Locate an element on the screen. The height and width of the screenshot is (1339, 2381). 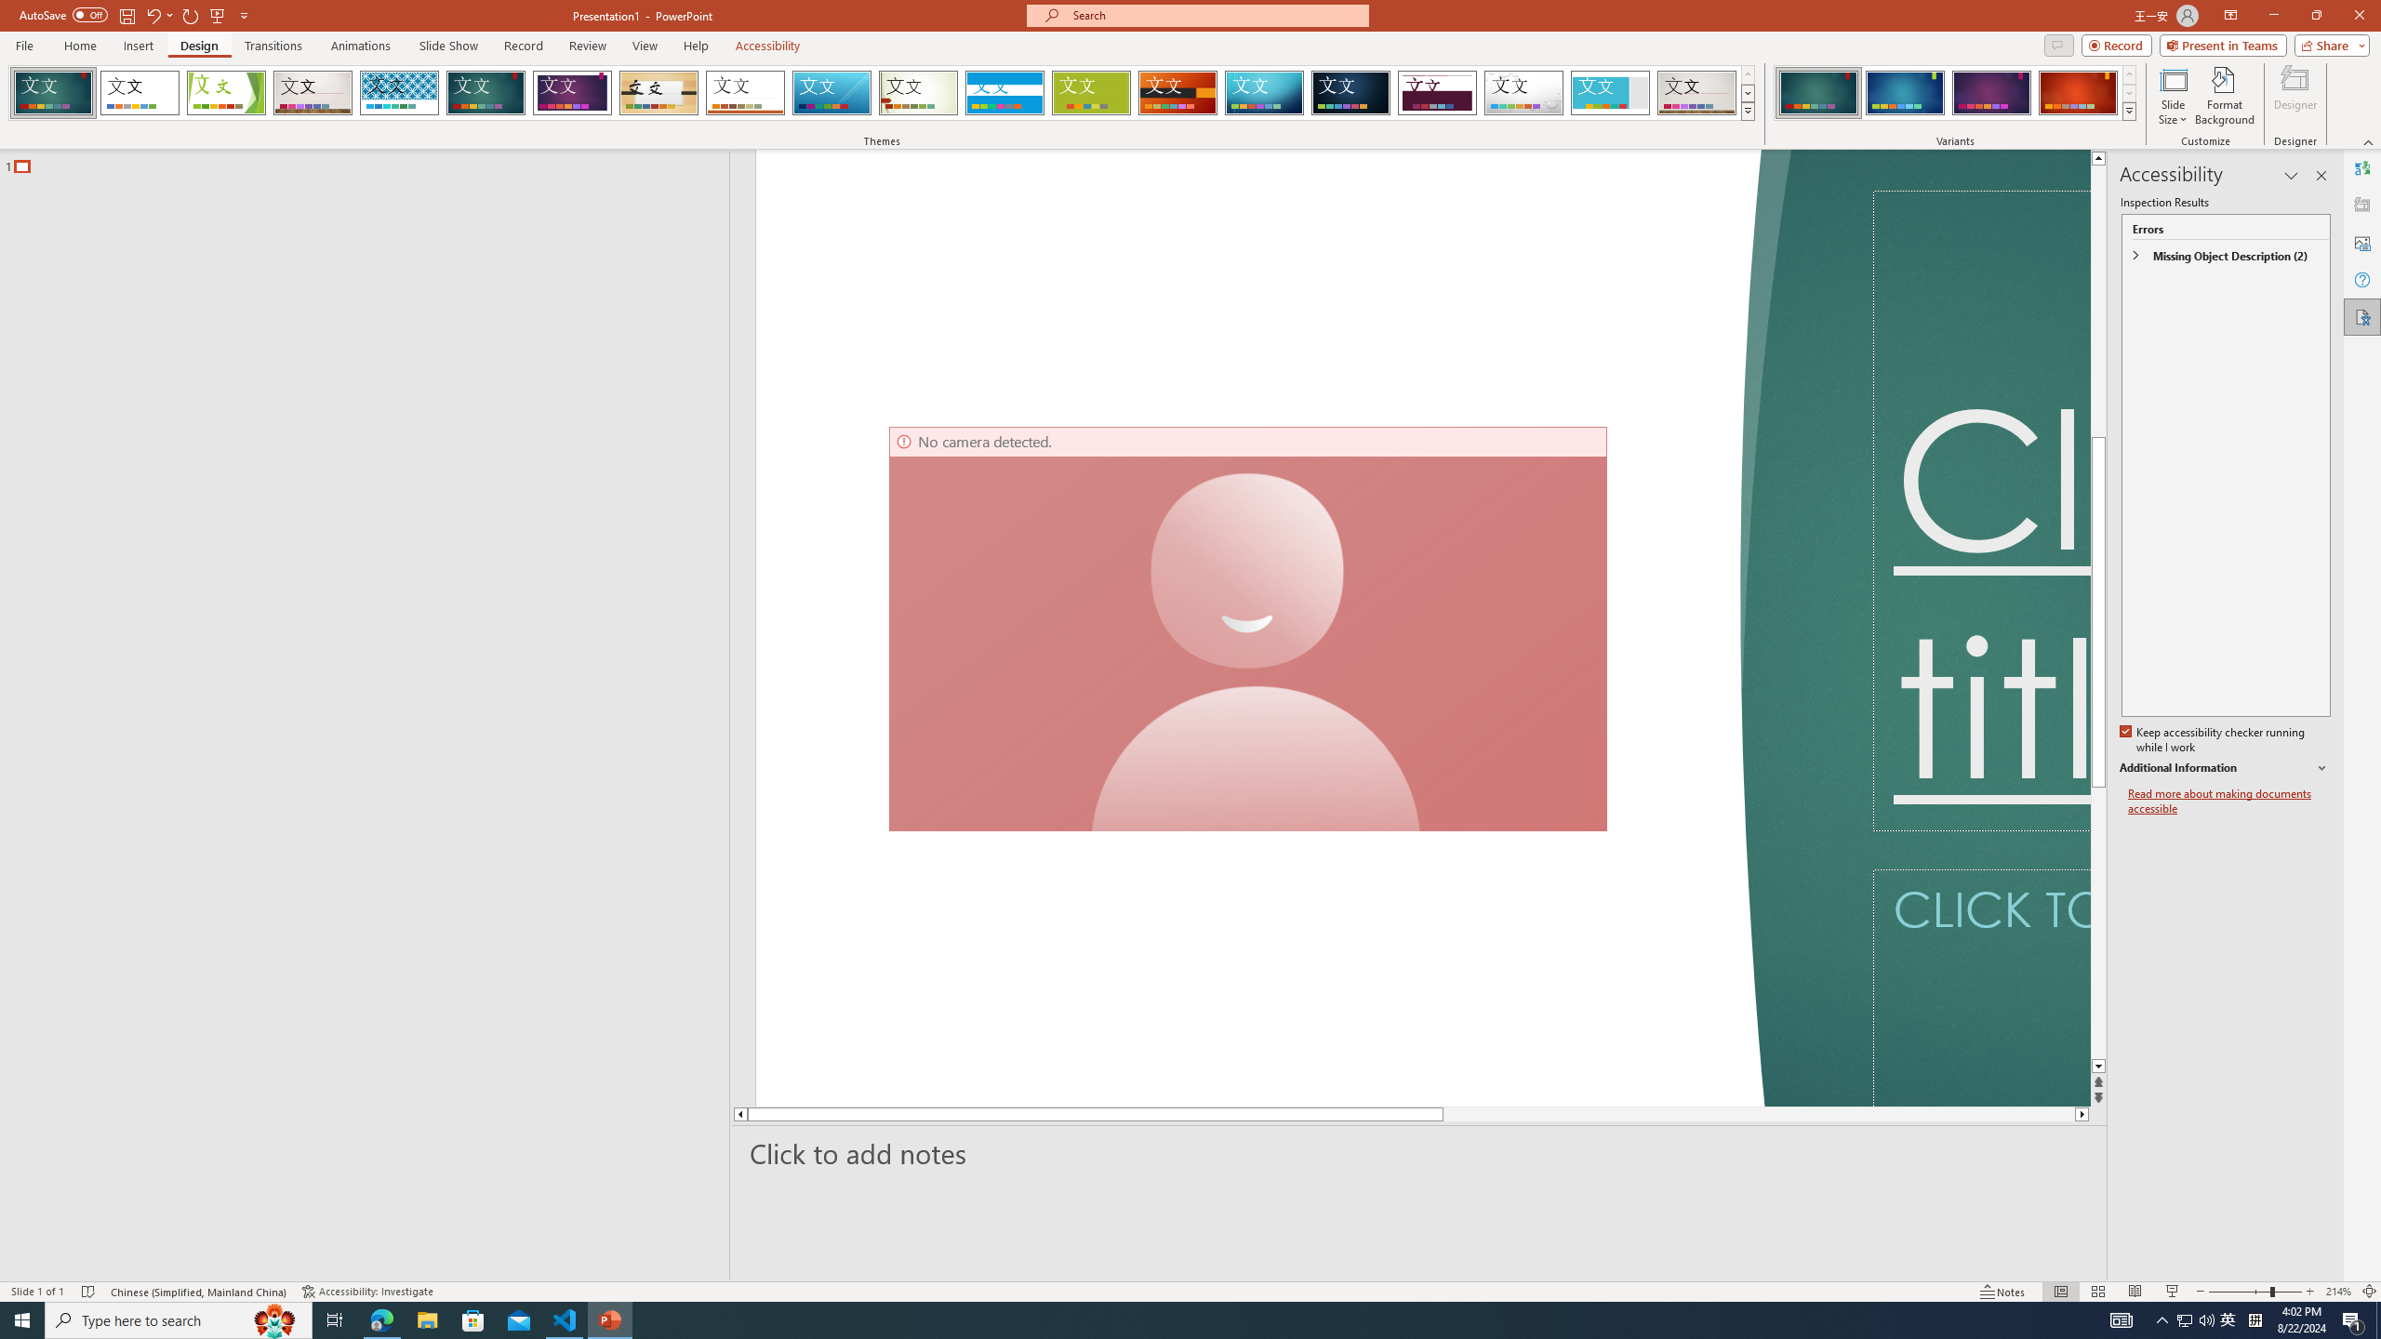
Accessibility Checker Accessibility: Investigate is located at coordinates (370, 1292).